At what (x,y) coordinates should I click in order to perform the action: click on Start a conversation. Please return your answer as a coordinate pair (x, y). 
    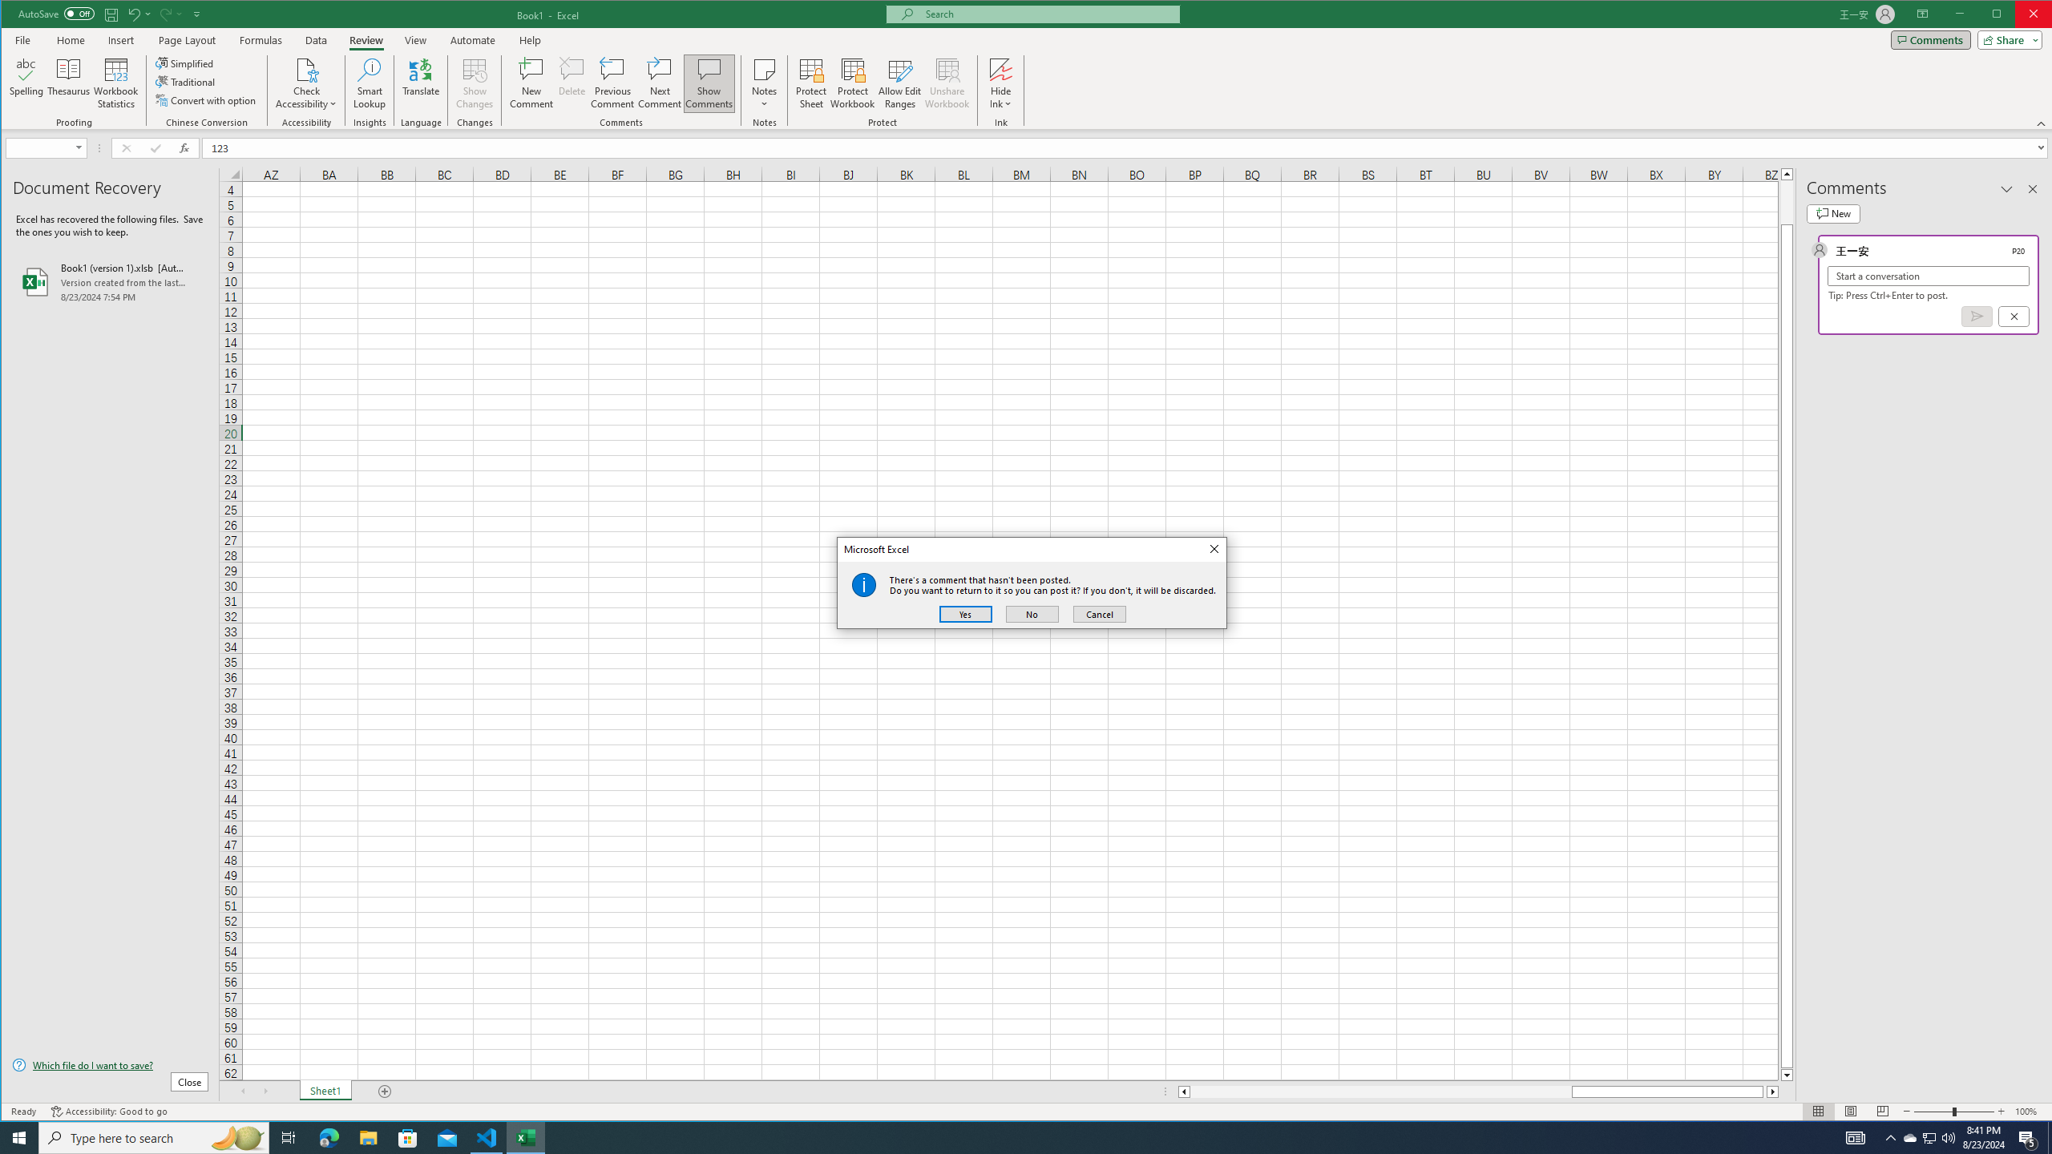
    Looking at the image, I should click on (1929, 276).